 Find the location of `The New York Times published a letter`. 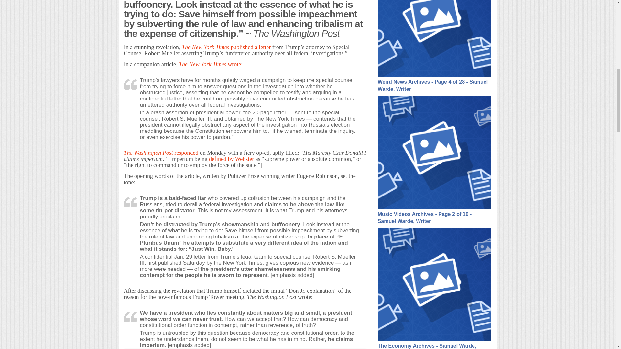

The New York Times published a letter is located at coordinates (226, 47).